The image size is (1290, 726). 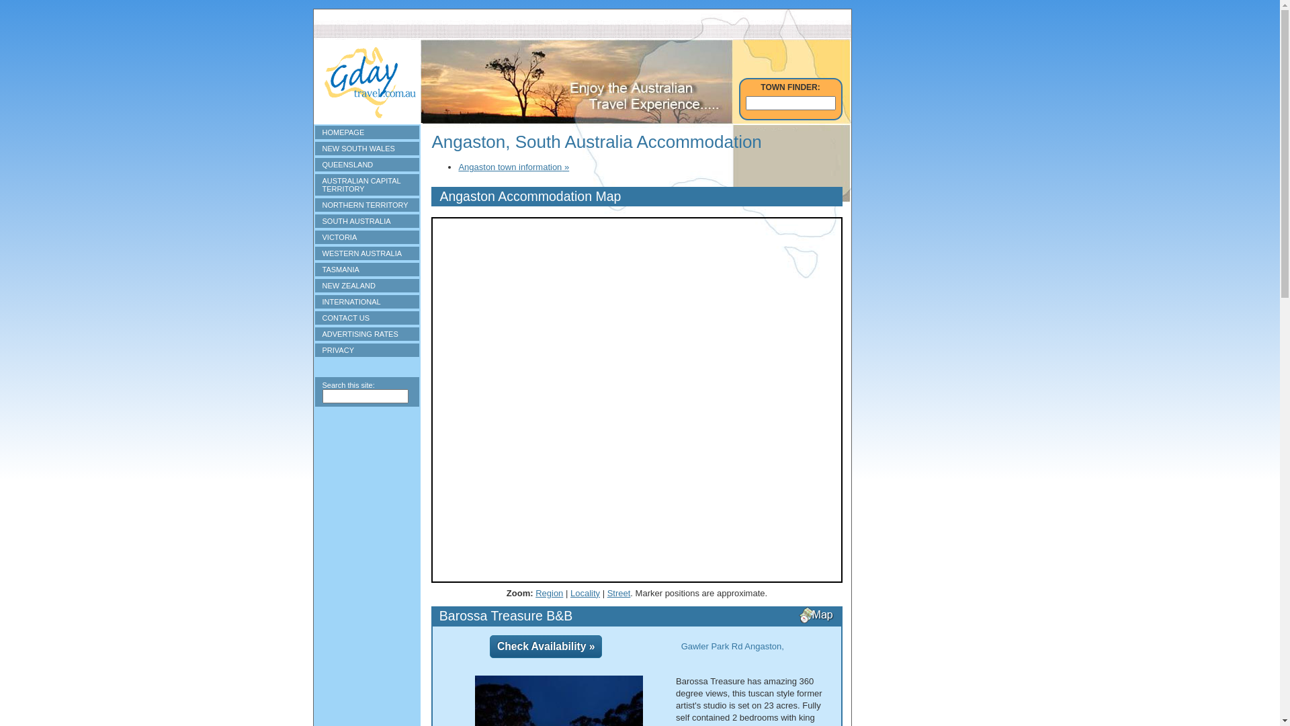 What do you see at coordinates (367, 237) in the screenshot?
I see `VICTORIA` at bounding box center [367, 237].